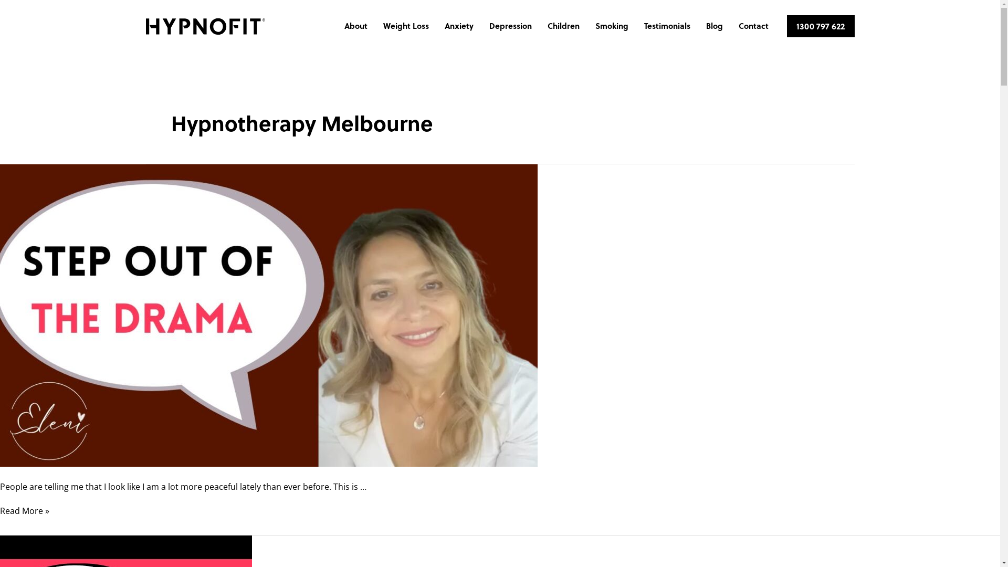  Describe the element at coordinates (406, 26) in the screenshot. I see `Weight Loss` at that location.